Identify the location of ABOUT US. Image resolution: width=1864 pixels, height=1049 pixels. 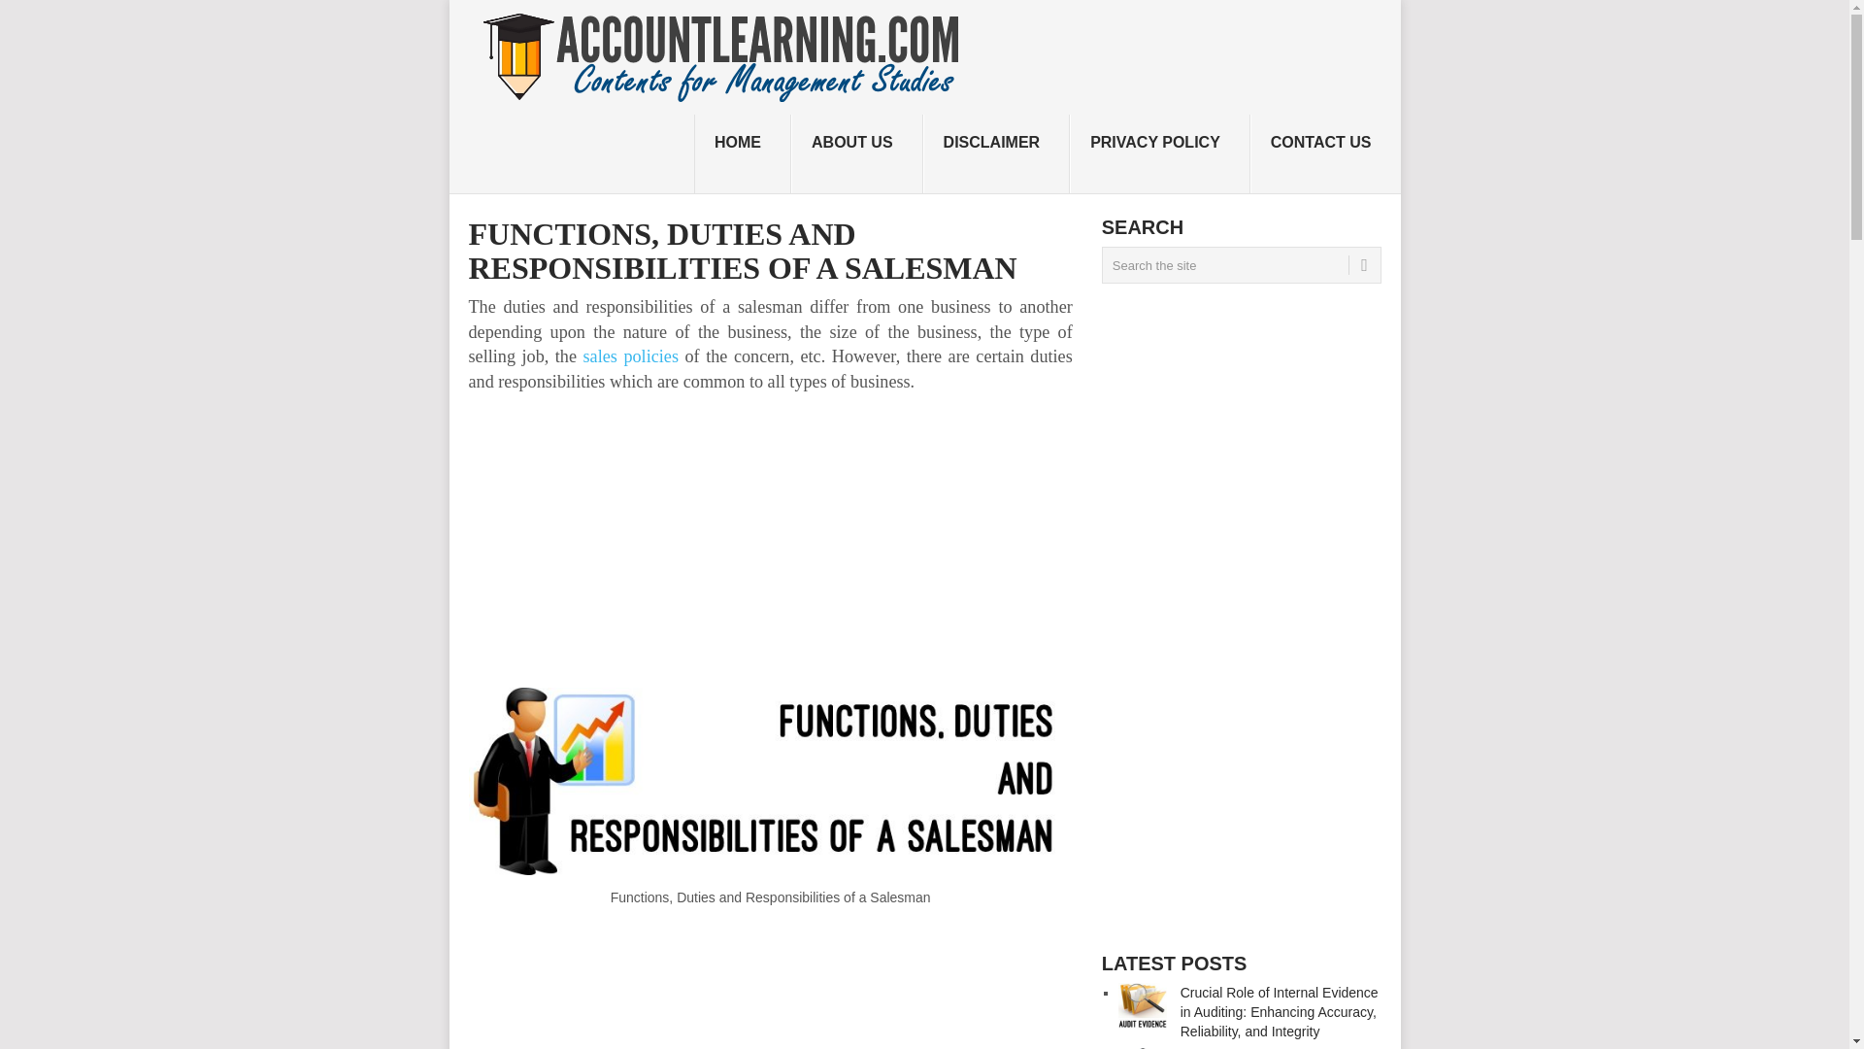
(856, 153).